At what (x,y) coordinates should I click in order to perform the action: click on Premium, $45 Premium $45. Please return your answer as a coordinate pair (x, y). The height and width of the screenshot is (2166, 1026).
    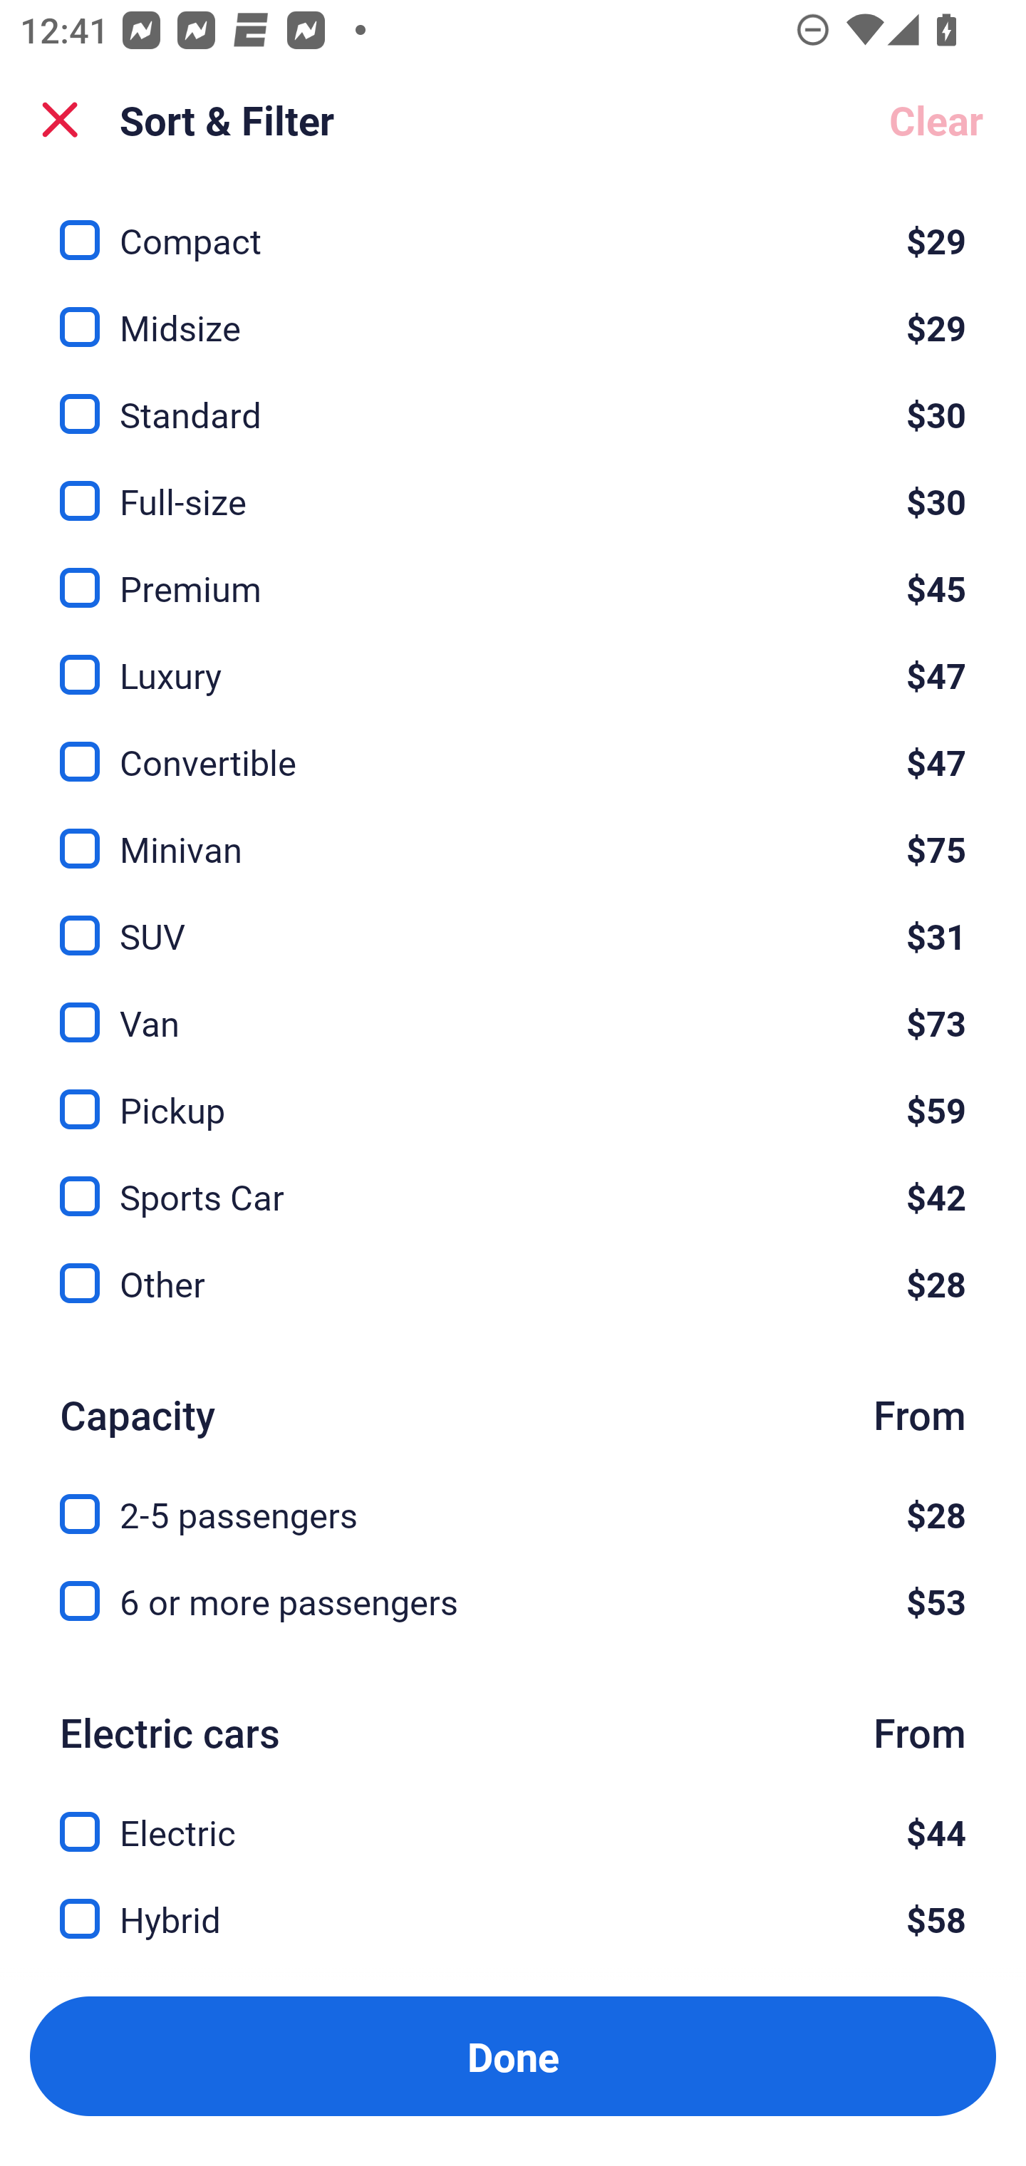
    Looking at the image, I should click on (513, 571).